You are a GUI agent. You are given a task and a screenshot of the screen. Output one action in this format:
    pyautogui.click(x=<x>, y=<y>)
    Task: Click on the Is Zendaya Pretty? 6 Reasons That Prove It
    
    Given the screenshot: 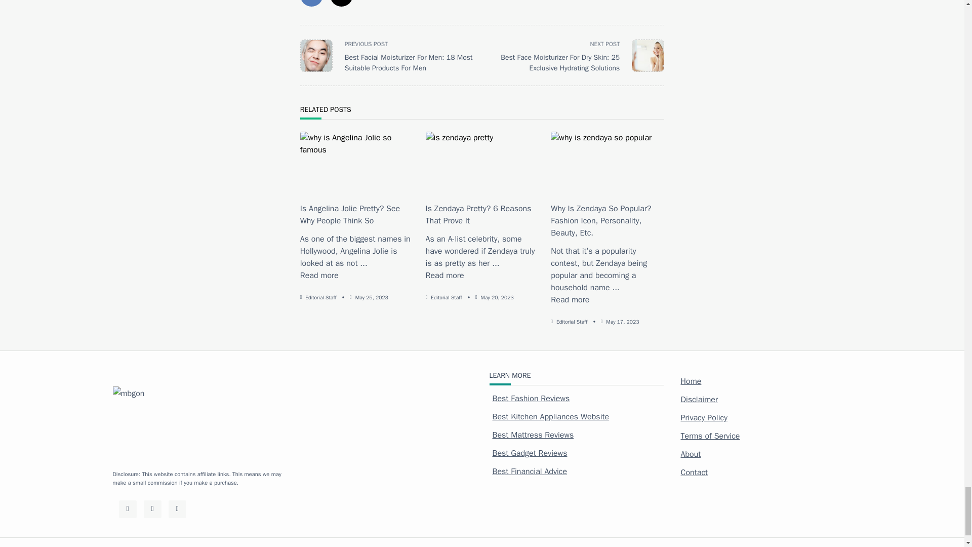 What is the action you would take?
    pyautogui.click(x=444, y=276)
    